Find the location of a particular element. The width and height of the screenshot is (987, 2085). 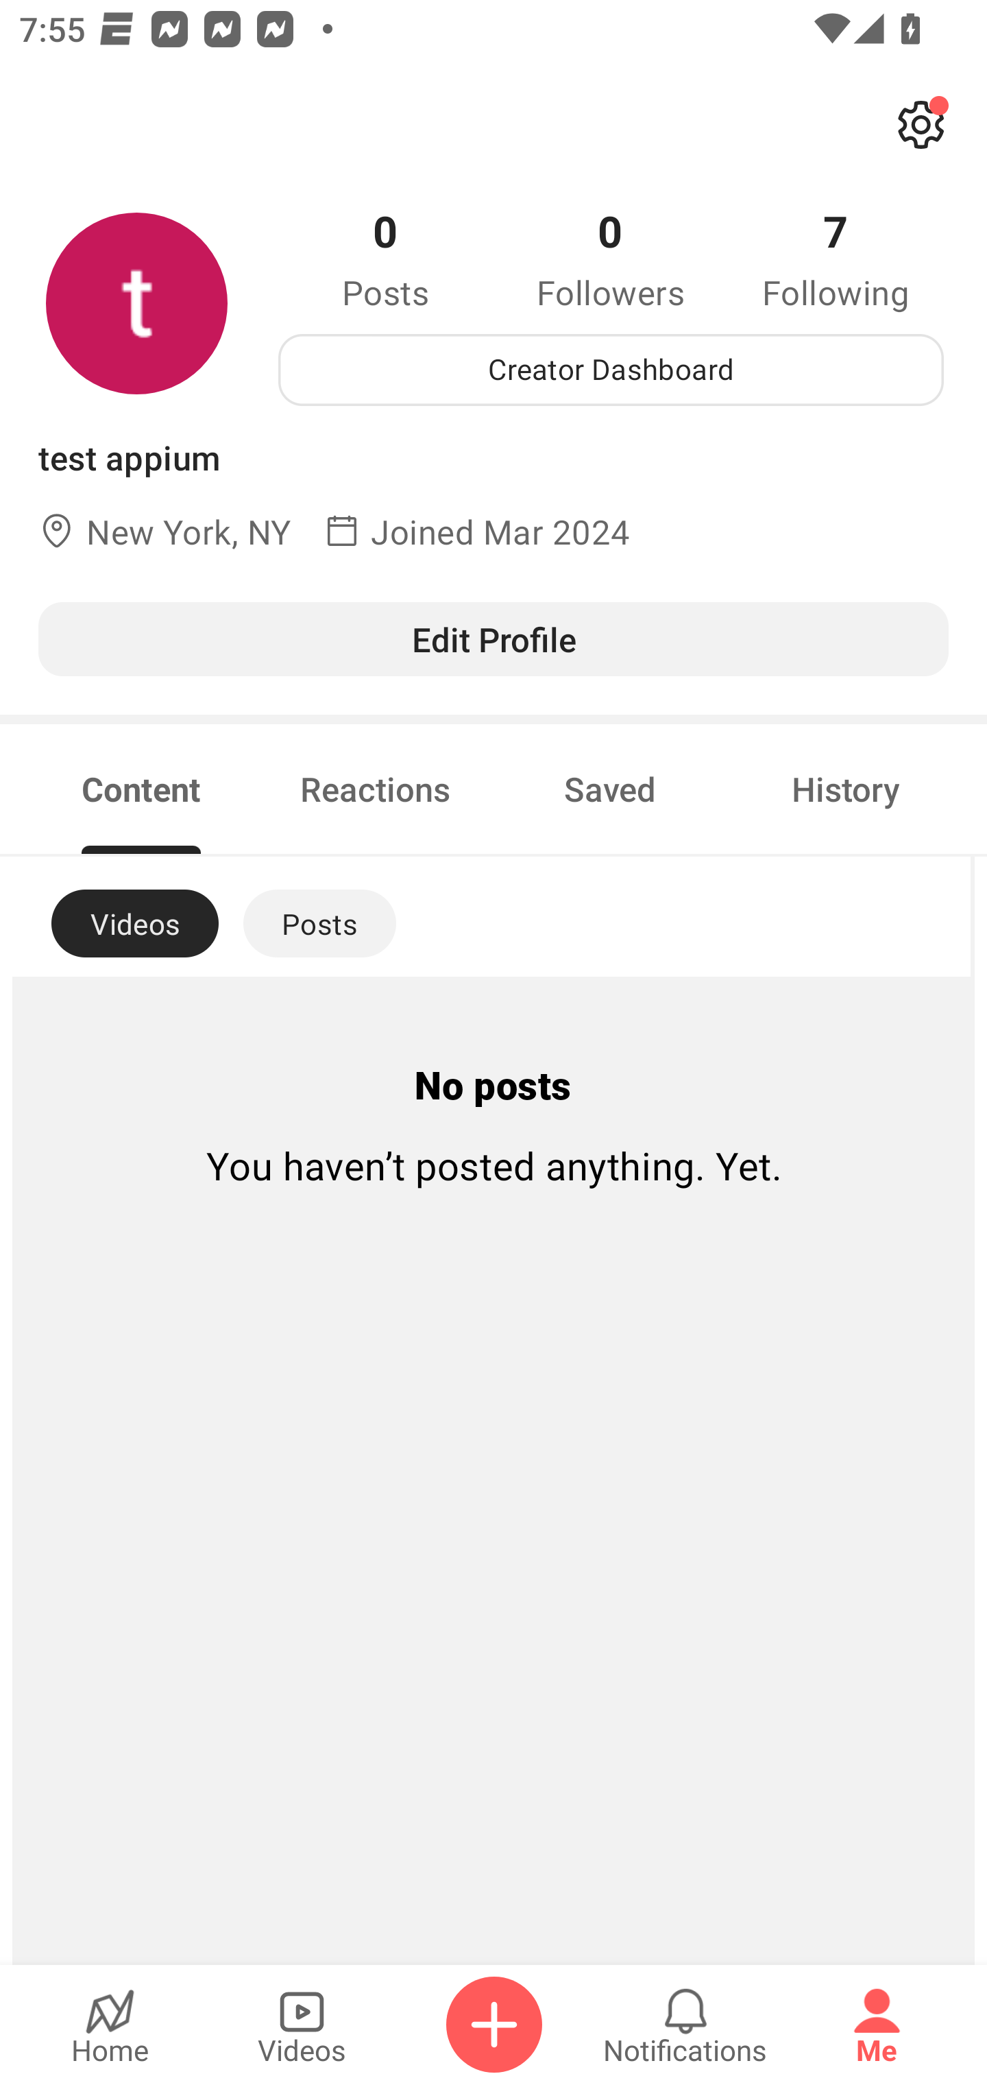

0 Followers is located at coordinates (611, 258).